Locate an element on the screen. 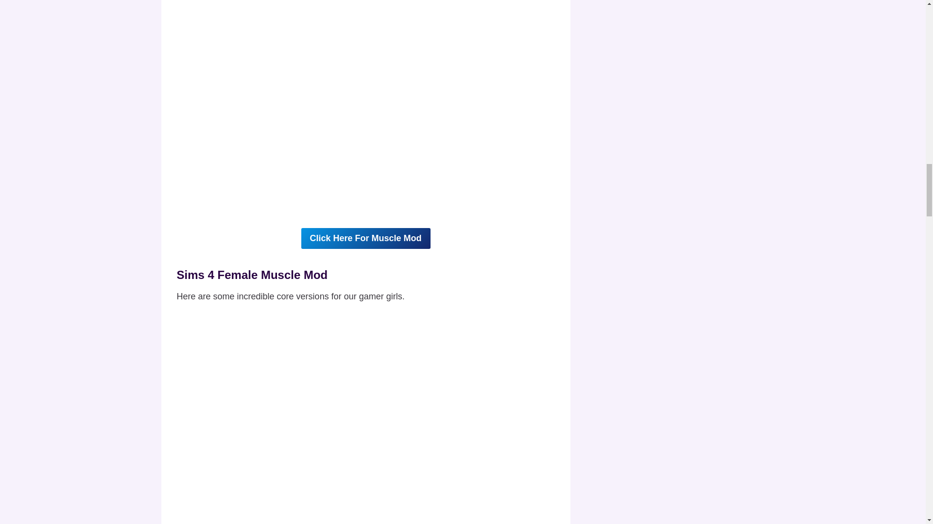 The image size is (933, 524). Click Here For Muscle Mod is located at coordinates (365, 238).